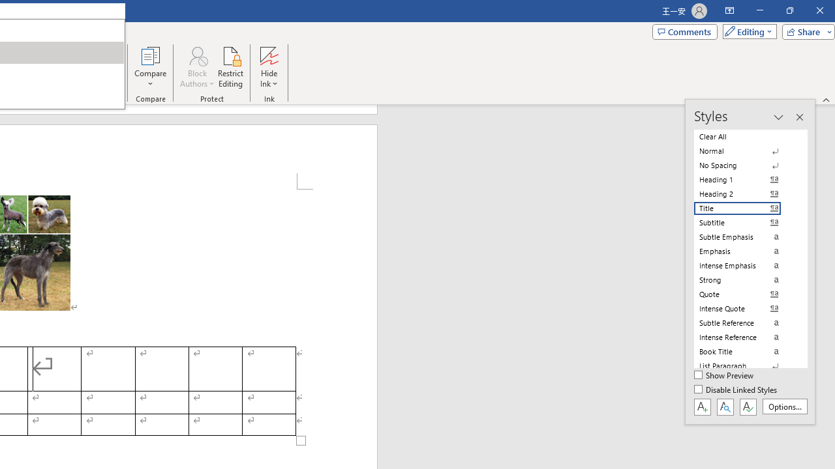 The height and width of the screenshot is (469, 835). What do you see at coordinates (231, 66) in the screenshot?
I see `Restrict Editing` at bounding box center [231, 66].